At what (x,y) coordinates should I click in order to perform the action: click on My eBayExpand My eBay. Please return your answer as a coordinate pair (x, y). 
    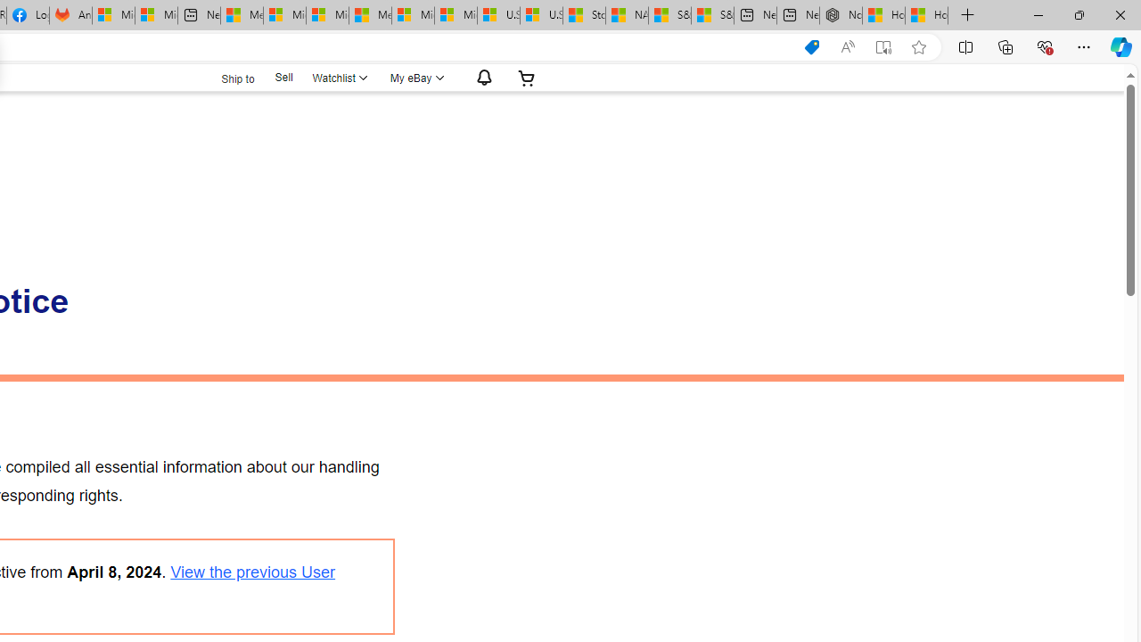
    Looking at the image, I should click on (415, 78).